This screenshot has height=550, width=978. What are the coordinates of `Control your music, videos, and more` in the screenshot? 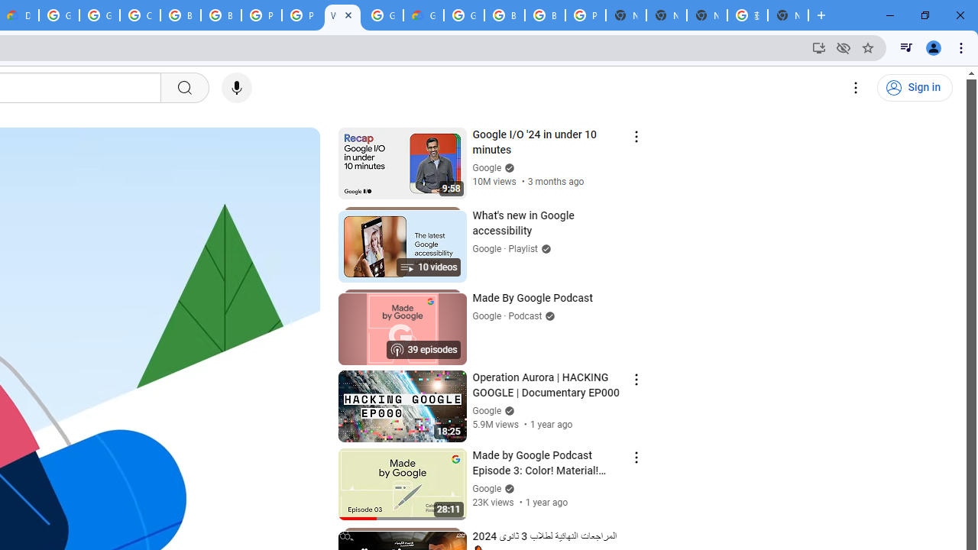 It's located at (906, 47).